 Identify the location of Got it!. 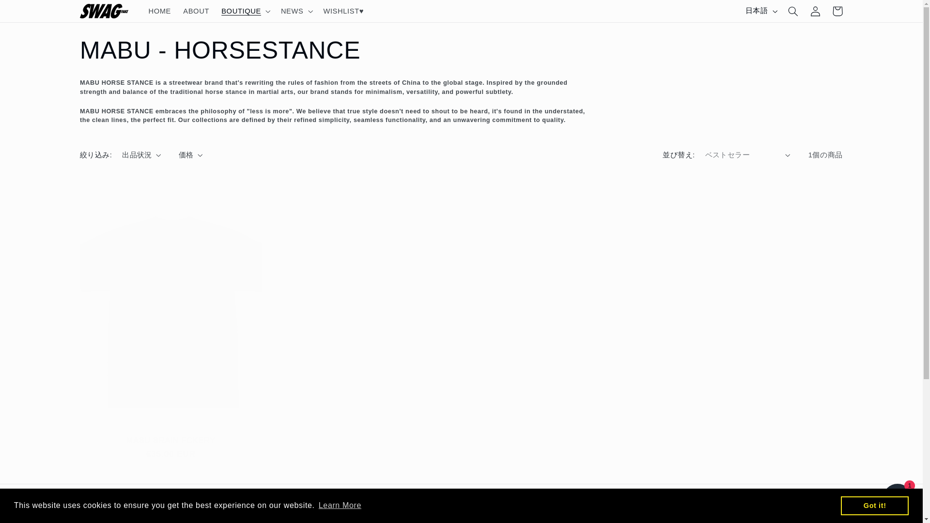
(874, 505).